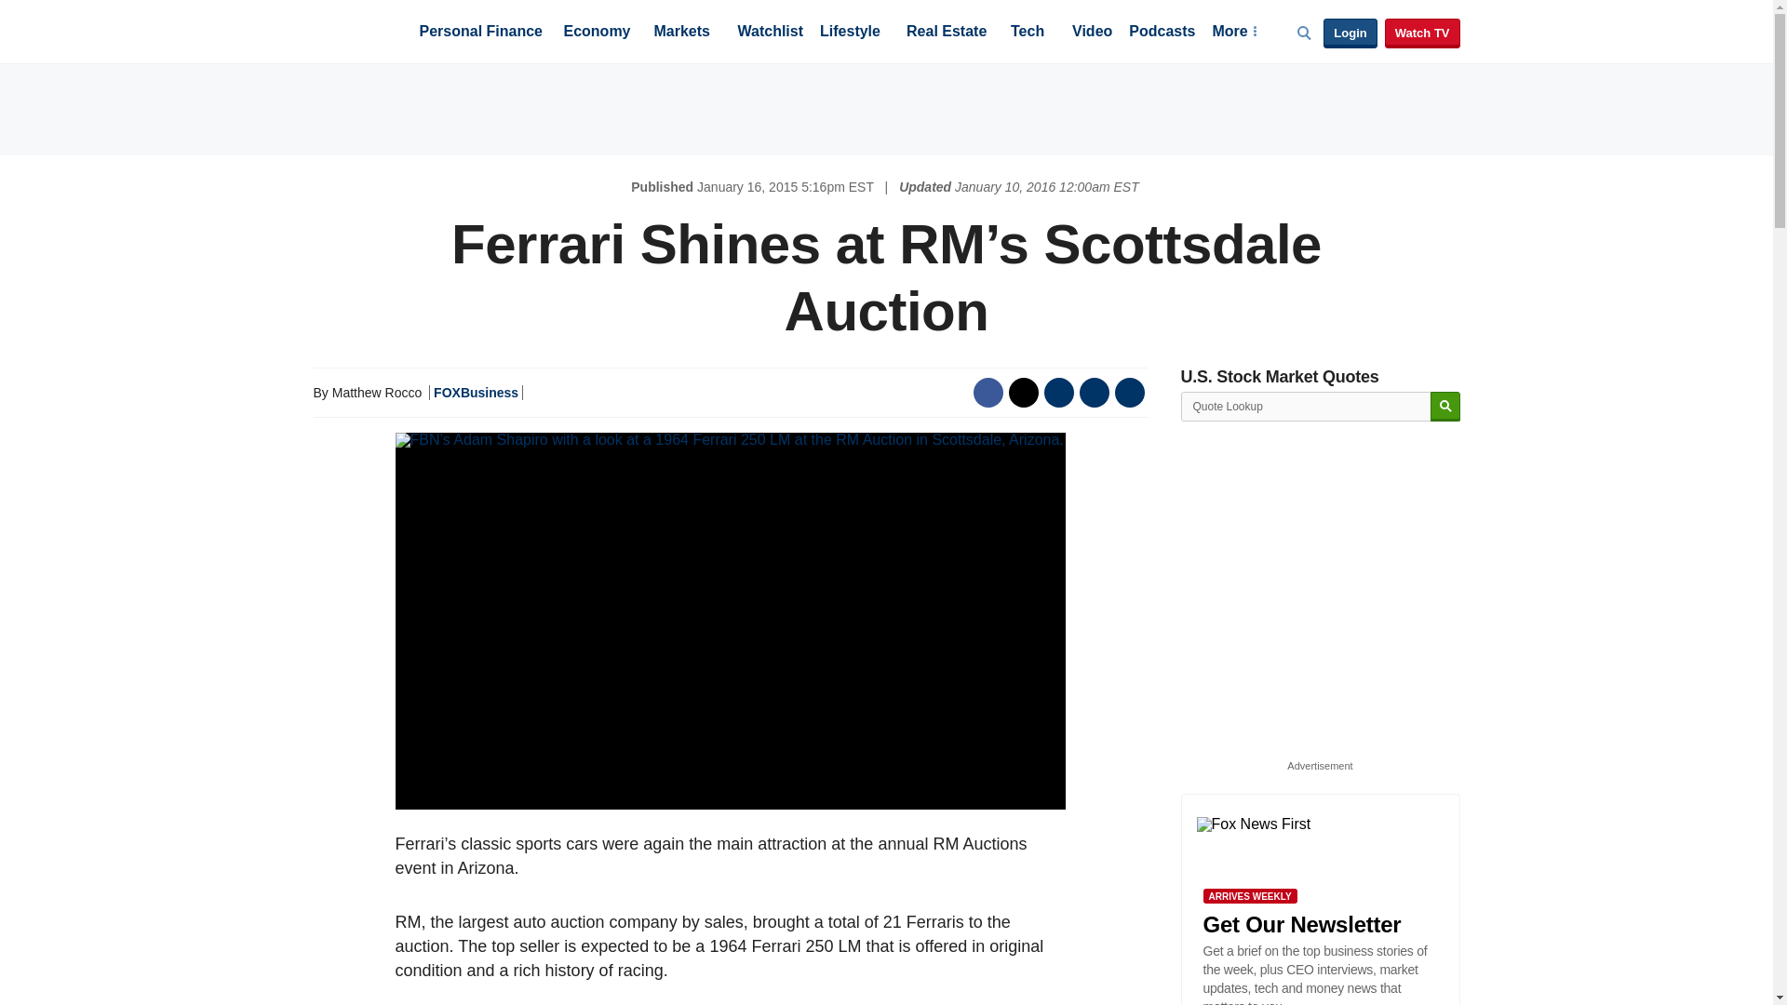  What do you see at coordinates (598, 33) in the screenshot?
I see `Economy` at bounding box center [598, 33].